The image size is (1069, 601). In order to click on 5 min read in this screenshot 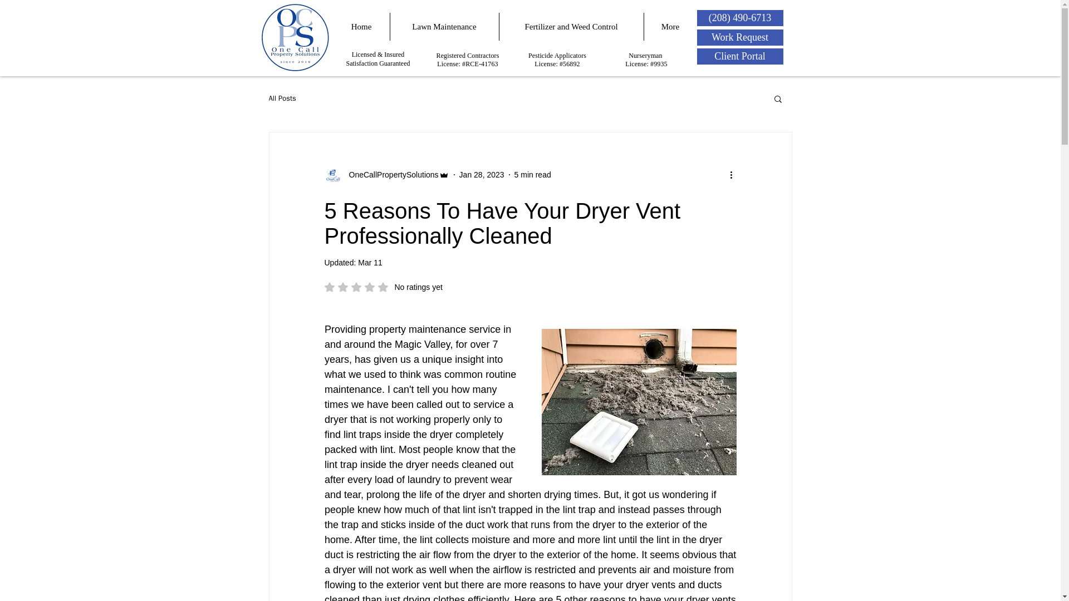, I will do `click(444, 27)`.